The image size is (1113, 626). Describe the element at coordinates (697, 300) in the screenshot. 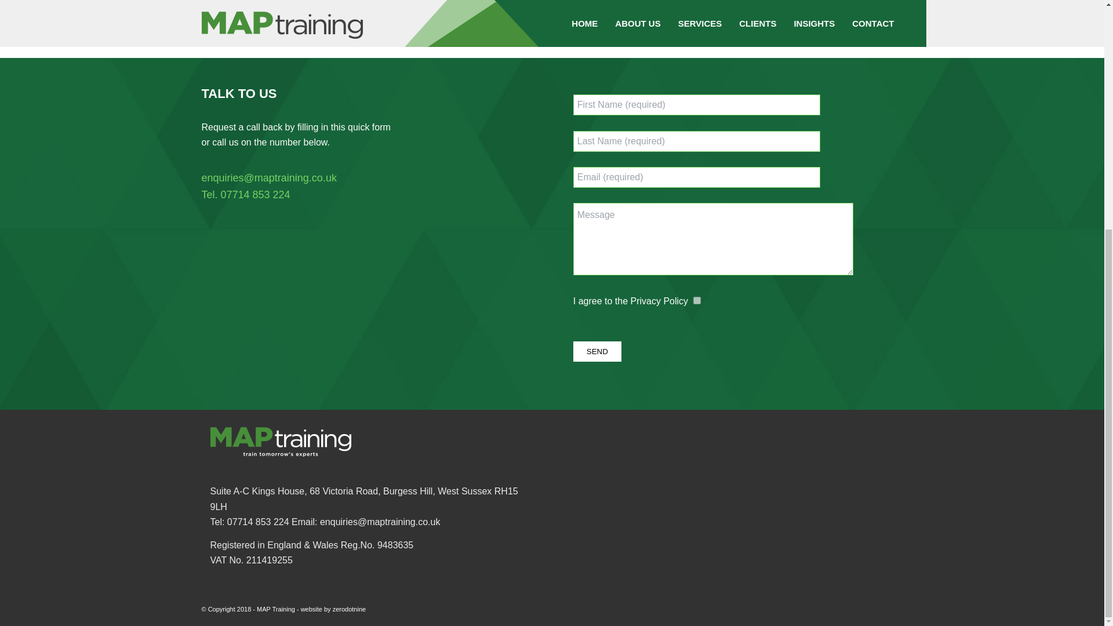

I see `I agree to the Privacy Policy` at that location.